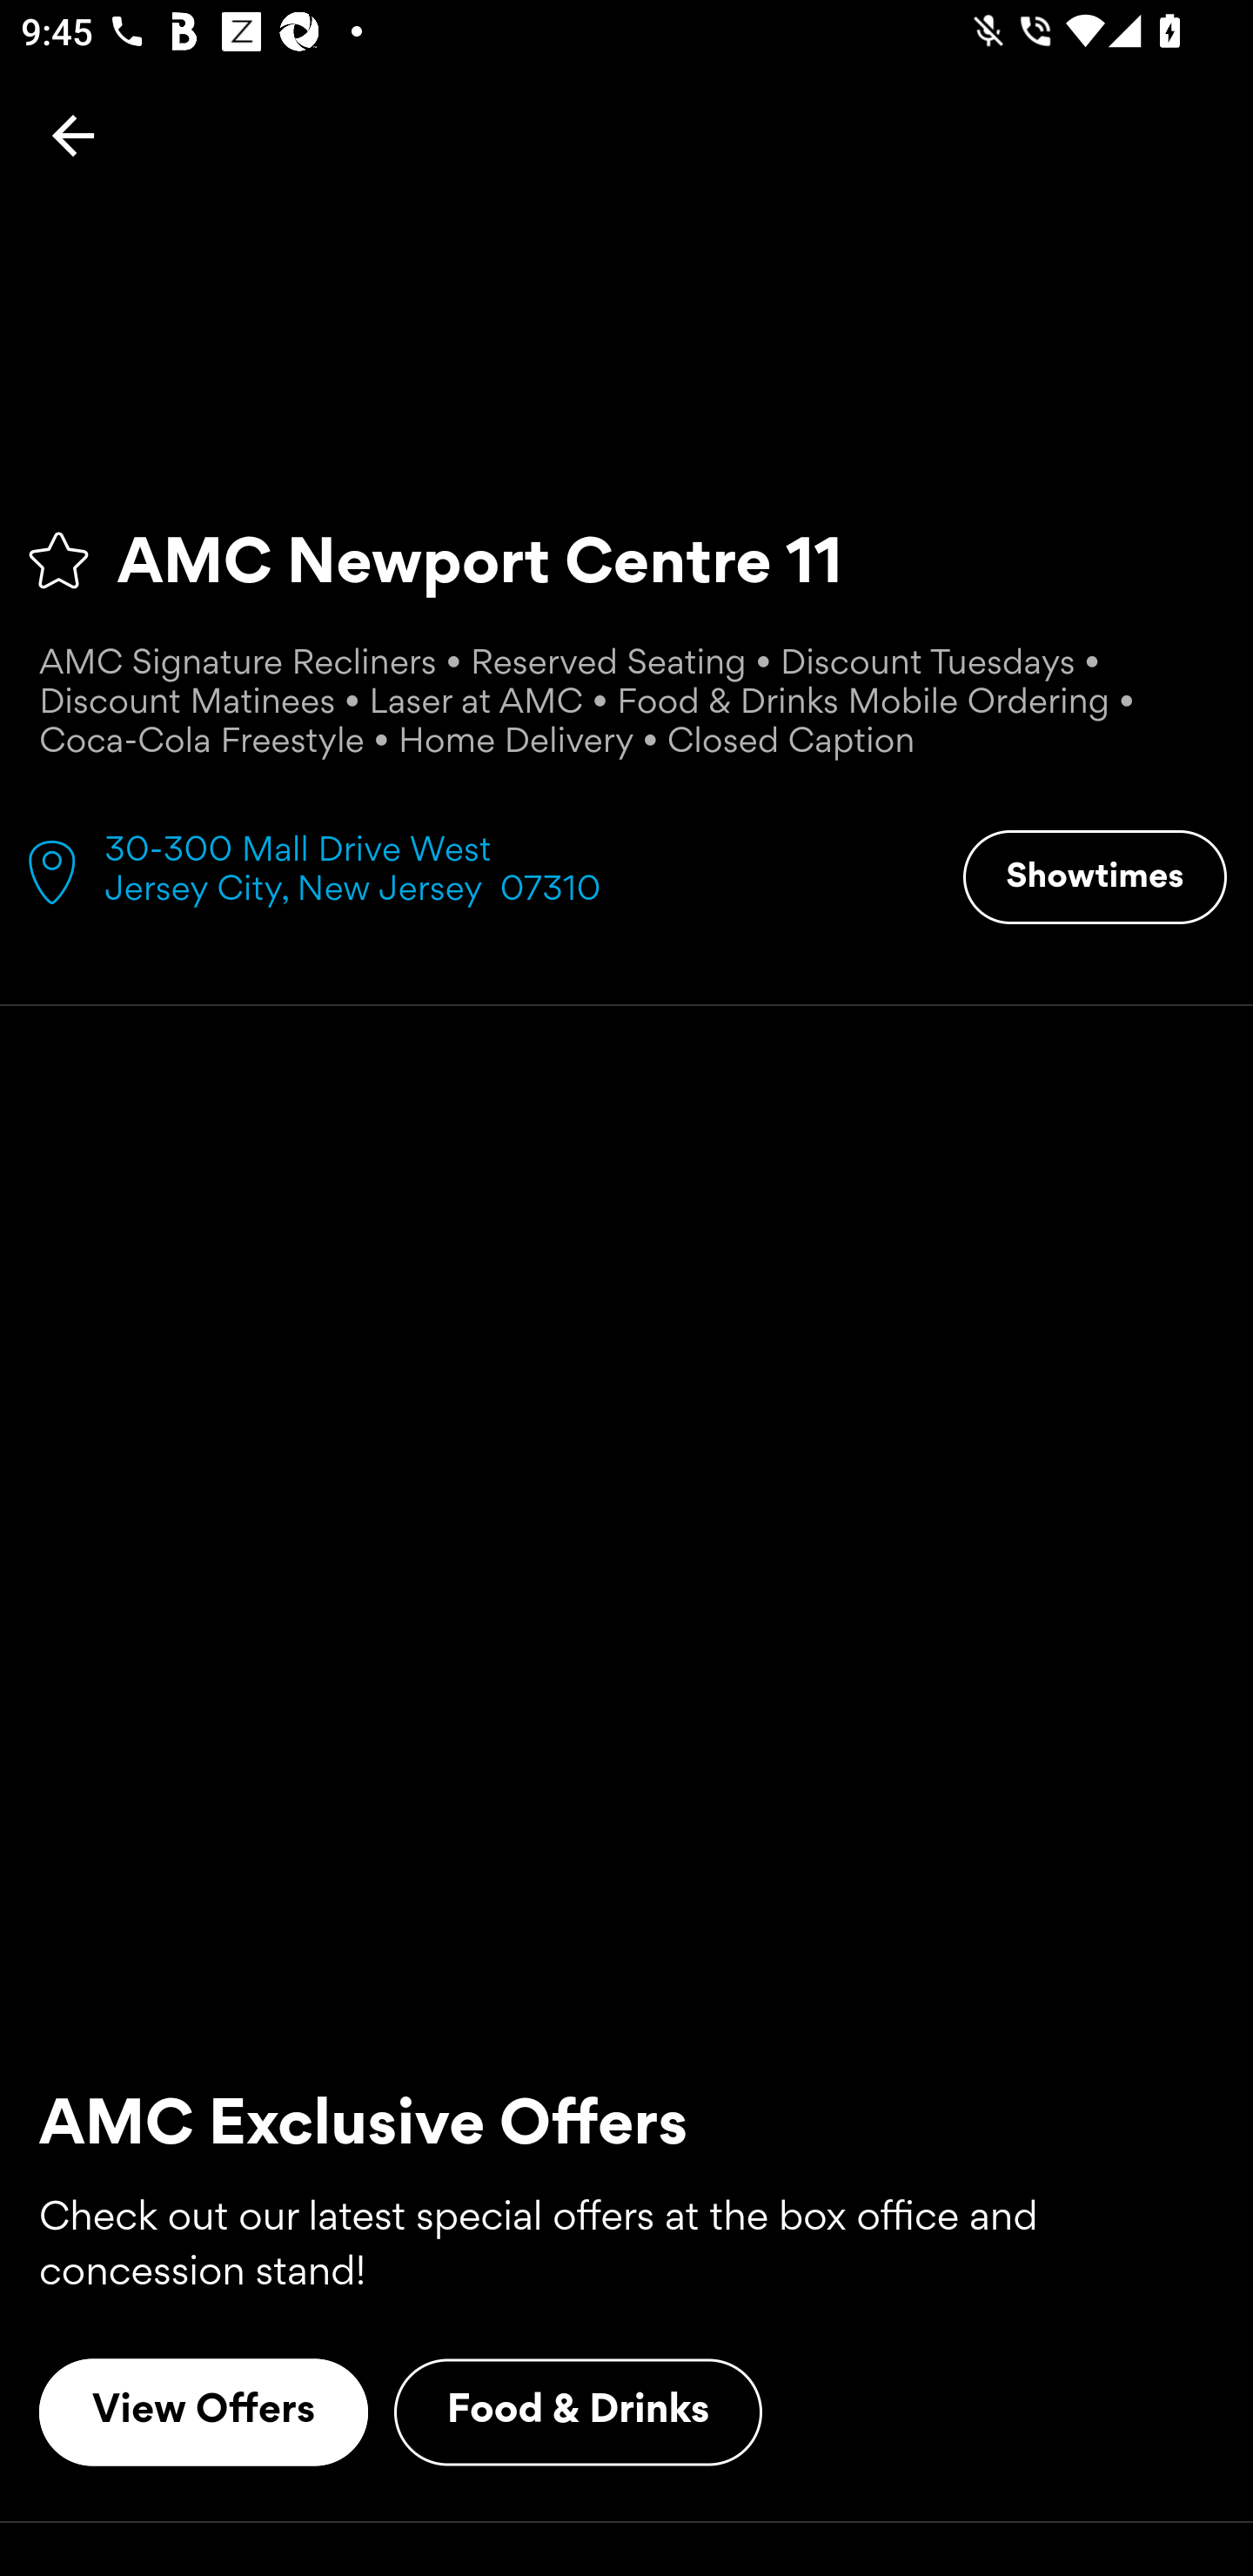 Image resolution: width=1253 pixels, height=2576 pixels. Describe the element at coordinates (73, 135) in the screenshot. I see `Back` at that location.